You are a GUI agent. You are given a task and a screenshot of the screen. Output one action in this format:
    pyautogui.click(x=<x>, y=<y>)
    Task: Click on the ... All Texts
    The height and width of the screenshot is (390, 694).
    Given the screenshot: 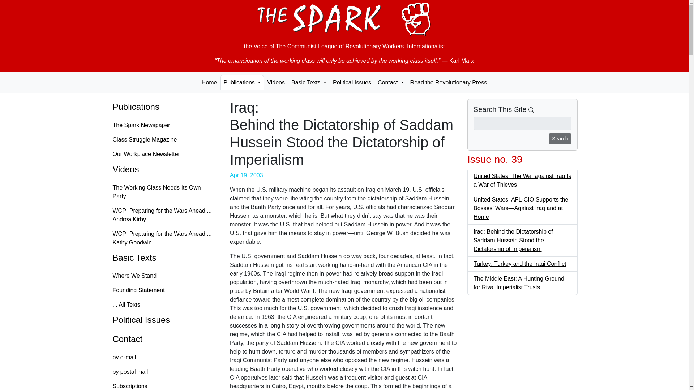 What is the action you would take?
    pyautogui.click(x=164, y=305)
    